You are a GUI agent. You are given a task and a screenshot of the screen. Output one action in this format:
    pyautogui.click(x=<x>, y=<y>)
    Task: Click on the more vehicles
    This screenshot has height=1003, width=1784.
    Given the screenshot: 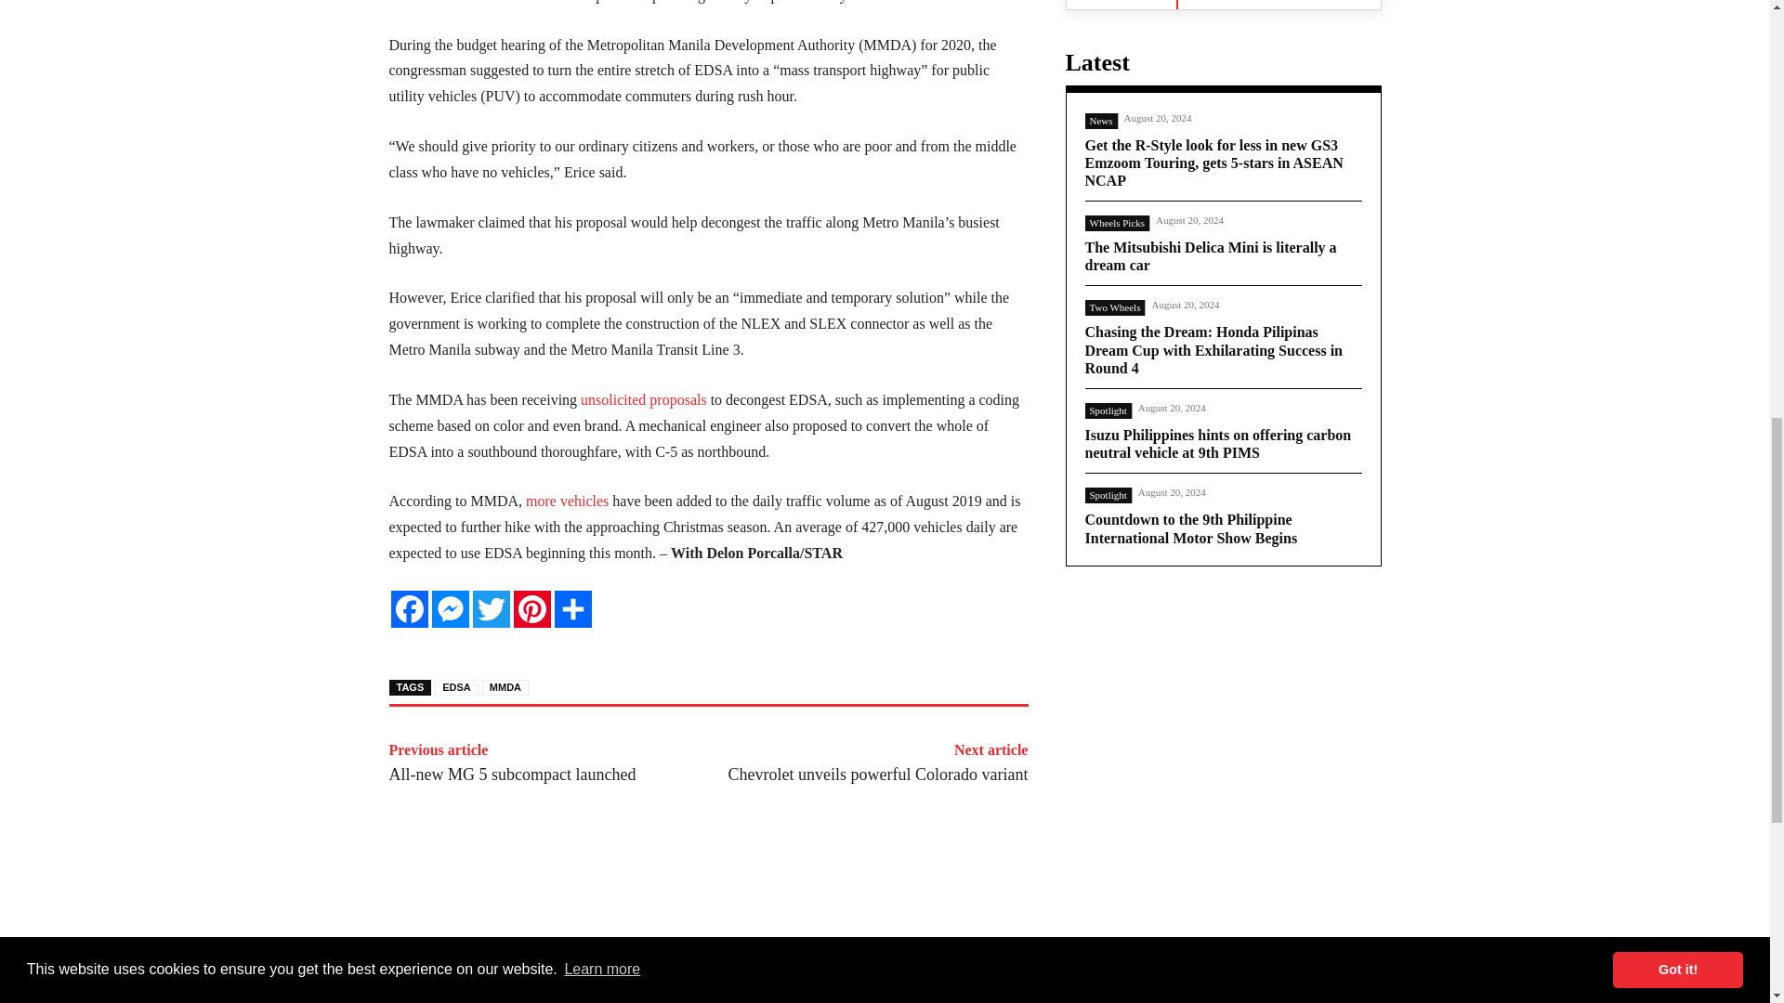 What is the action you would take?
    pyautogui.click(x=567, y=501)
    